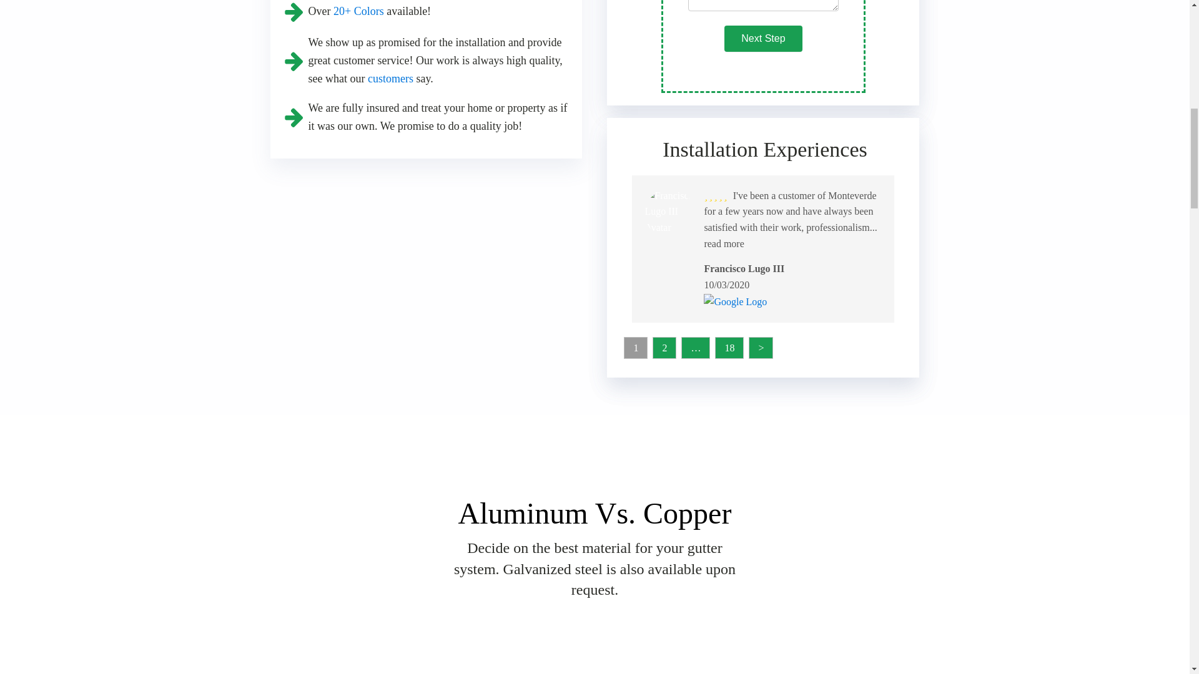 Image resolution: width=1199 pixels, height=674 pixels. I want to click on customers, so click(391, 79).